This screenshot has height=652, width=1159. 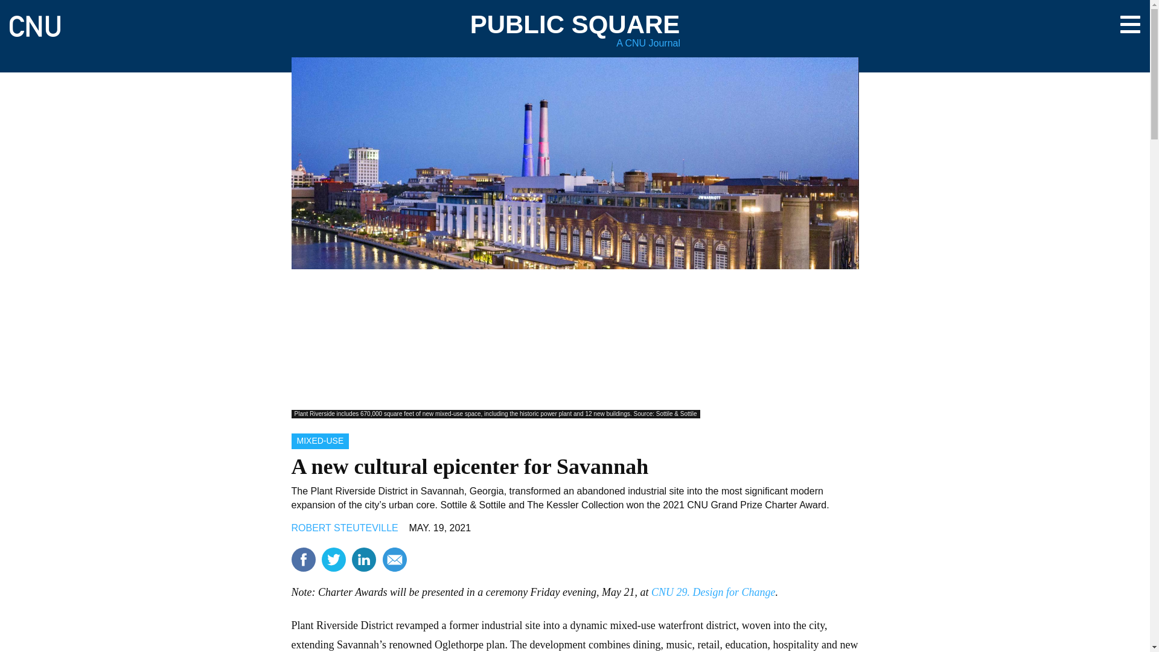 What do you see at coordinates (394, 560) in the screenshot?
I see `MailTo` at bounding box center [394, 560].